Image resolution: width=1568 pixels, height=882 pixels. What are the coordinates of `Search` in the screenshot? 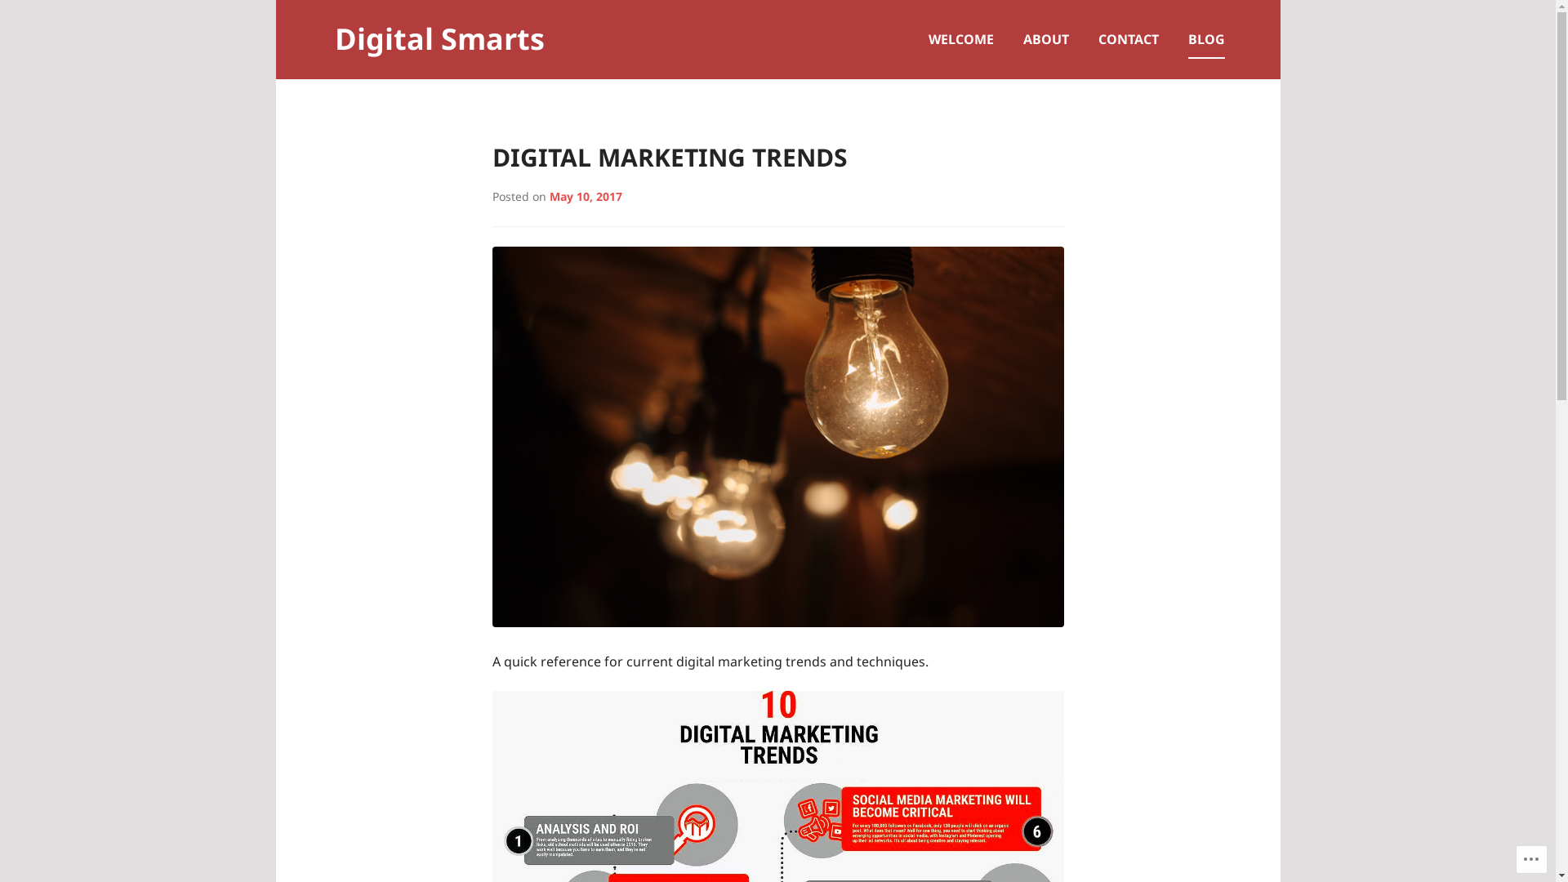 It's located at (47, 20).